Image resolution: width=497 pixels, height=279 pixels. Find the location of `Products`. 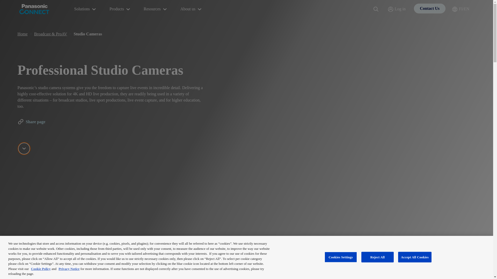

Products is located at coordinates (120, 9).